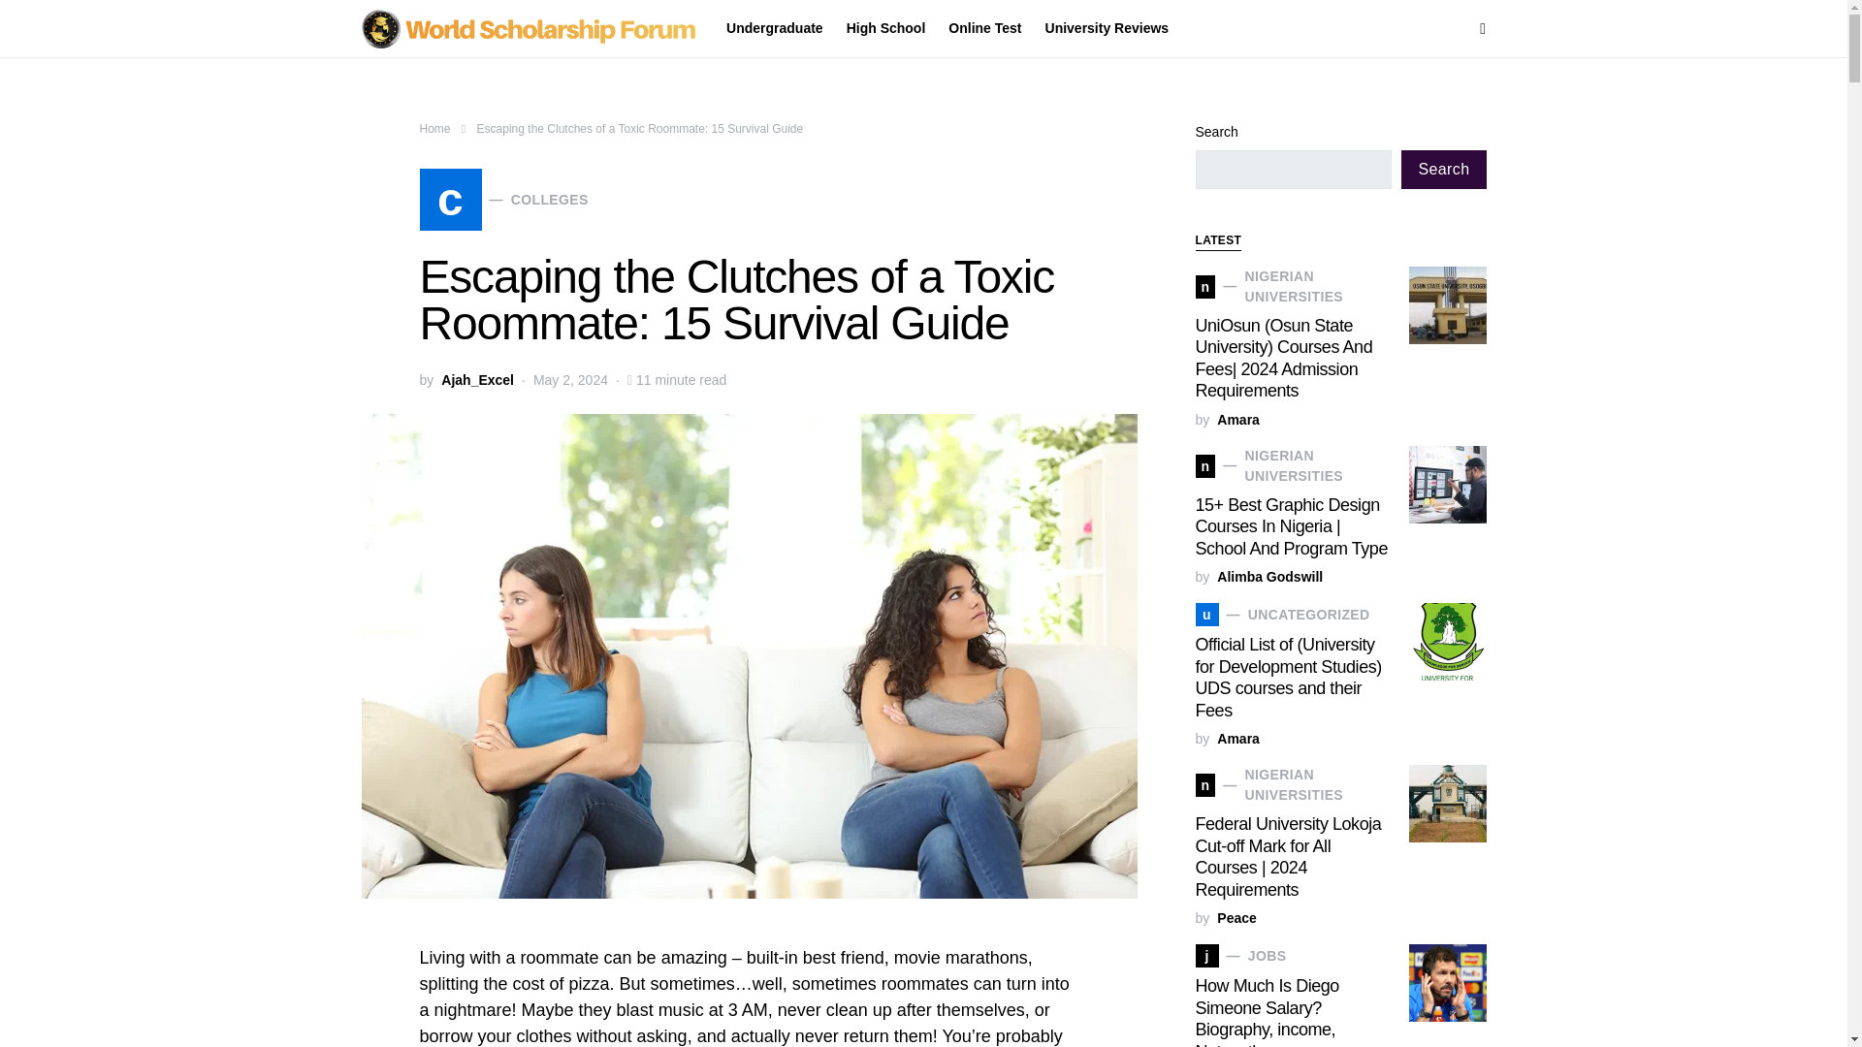 Image resolution: width=1862 pixels, height=1047 pixels. I want to click on View all posts by Amara, so click(1238, 739).